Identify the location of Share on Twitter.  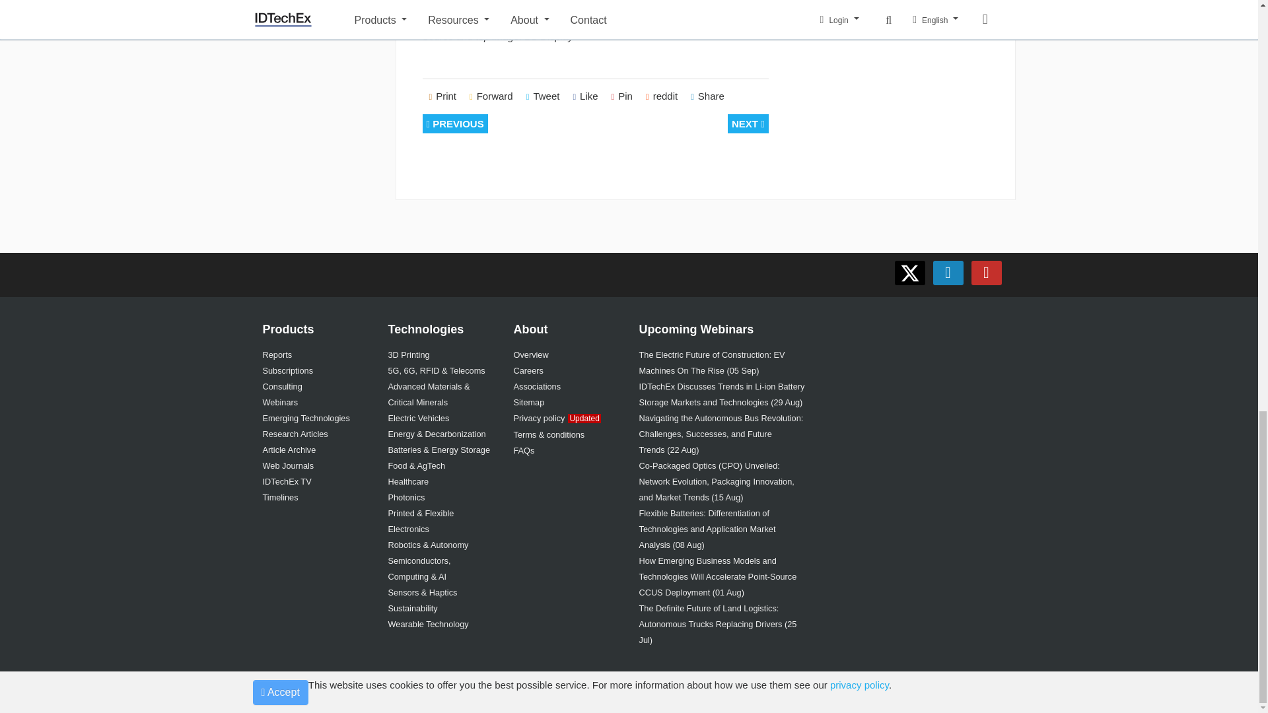
(543, 96).